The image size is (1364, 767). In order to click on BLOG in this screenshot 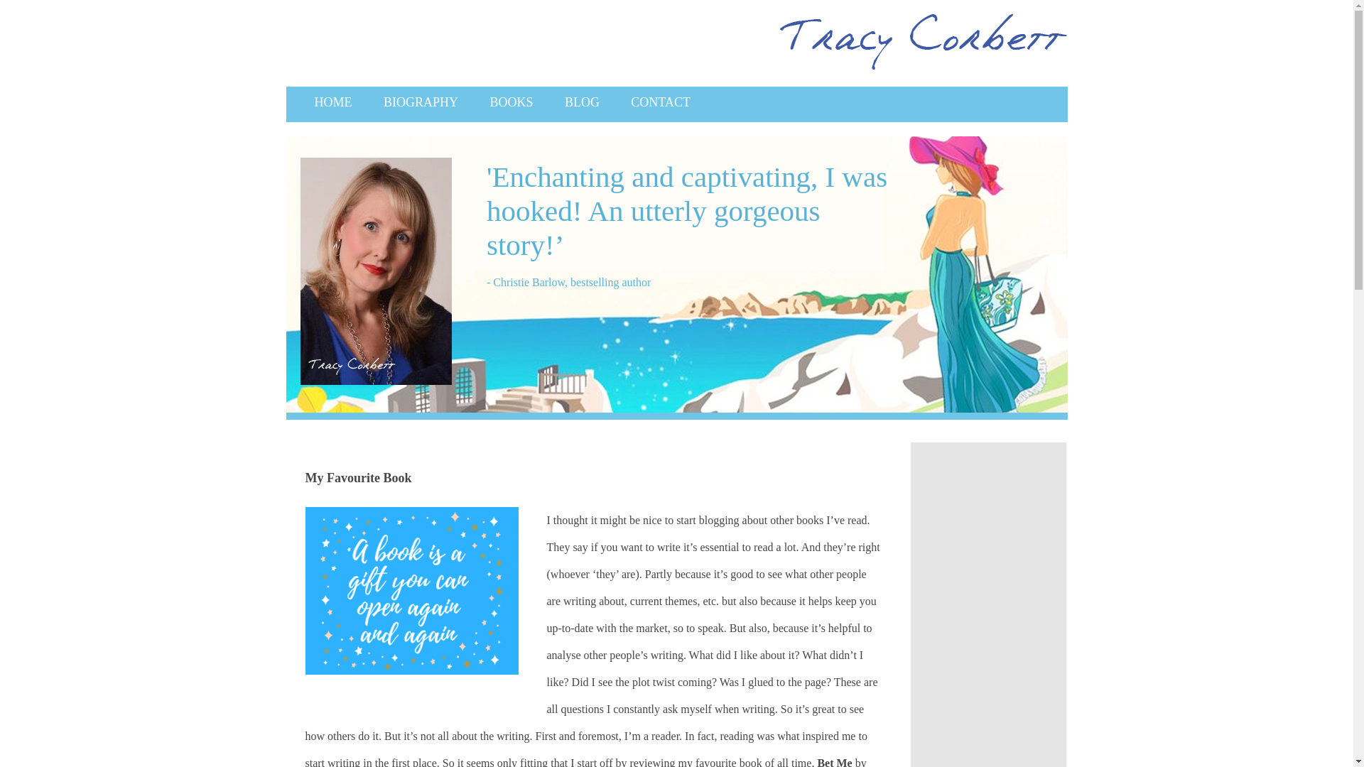, I will do `click(583, 102)`.